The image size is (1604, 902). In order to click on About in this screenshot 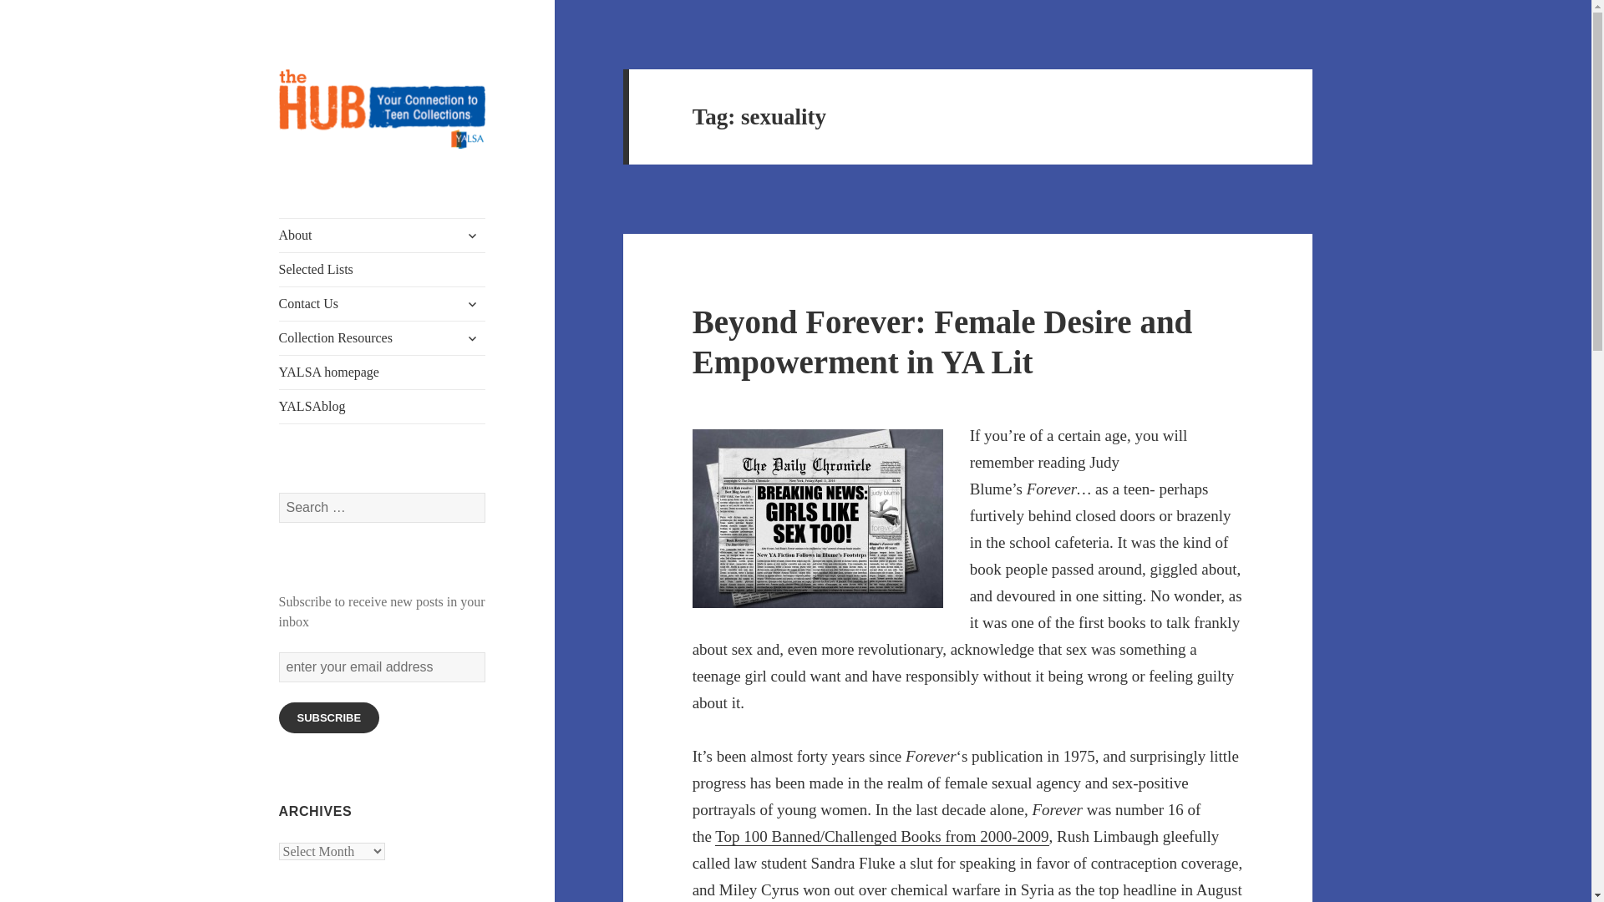, I will do `click(383, 236)`.